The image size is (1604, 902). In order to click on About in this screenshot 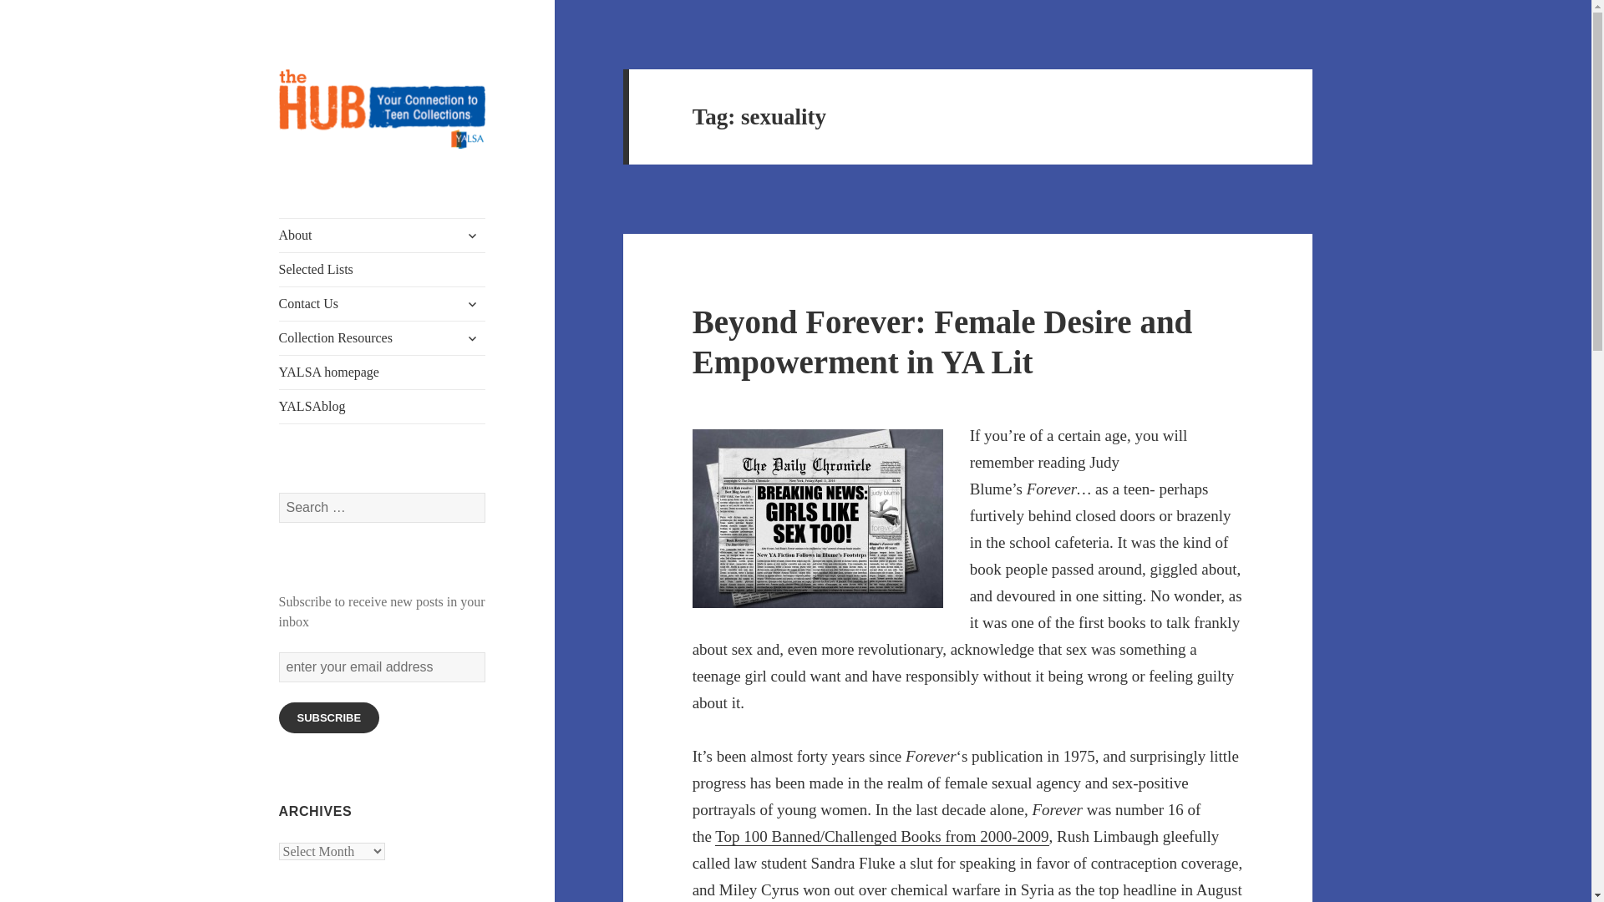, I will do `click(383, 236)`.